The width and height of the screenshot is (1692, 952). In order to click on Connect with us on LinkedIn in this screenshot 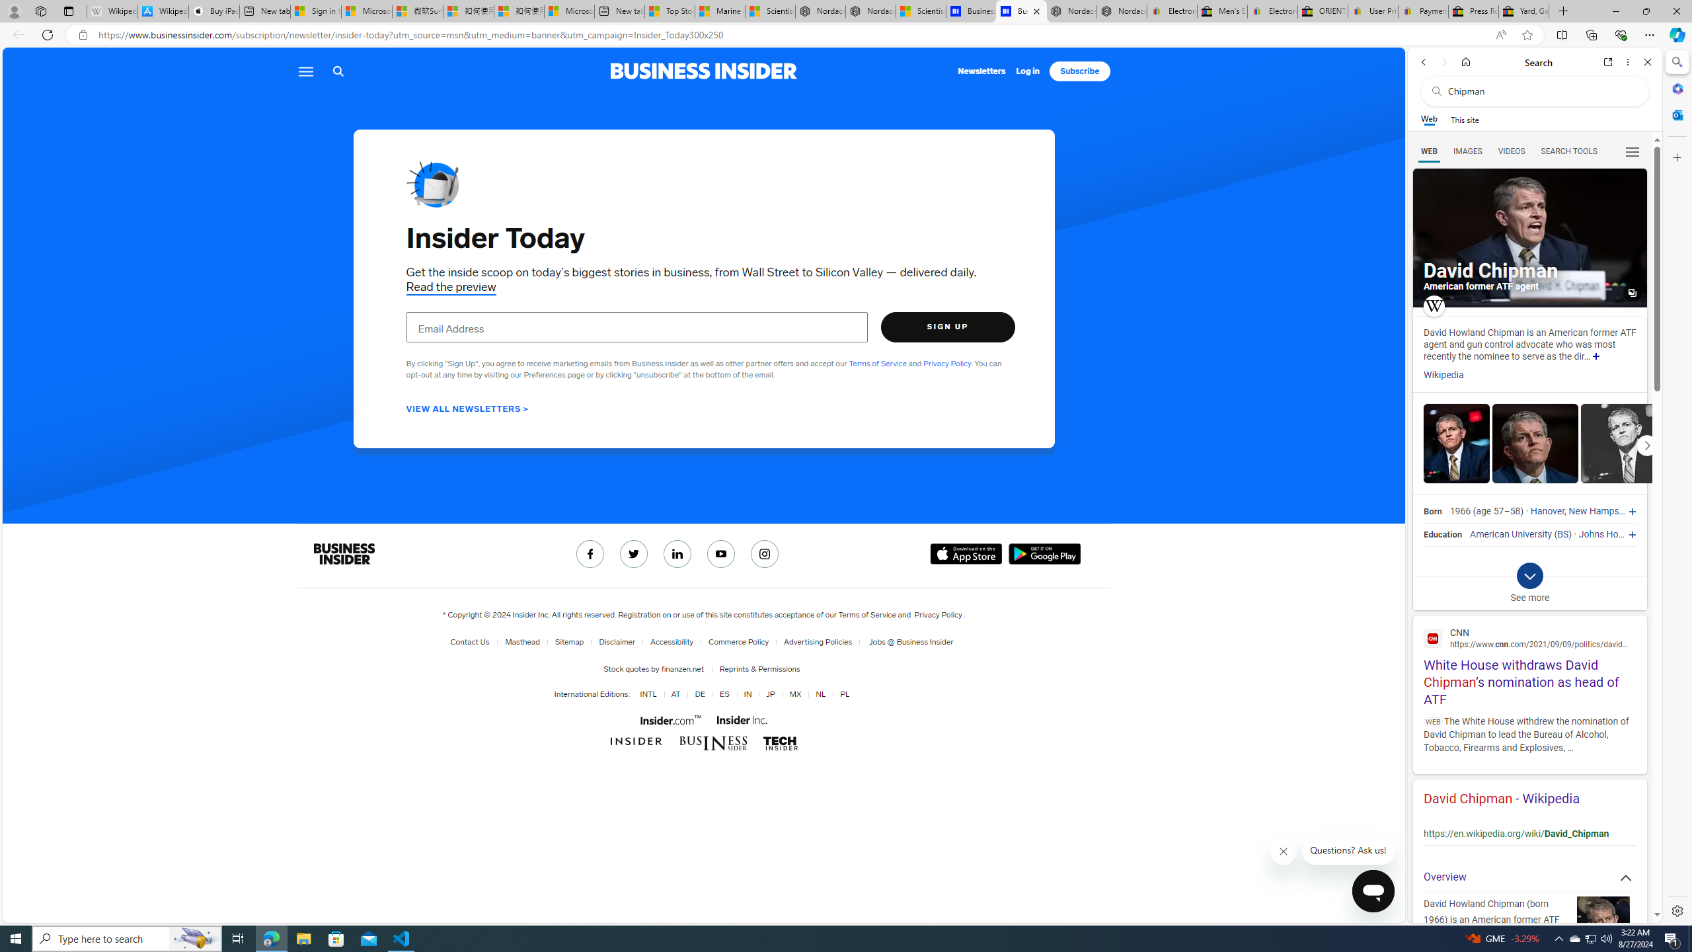, I will do `click(677, 554)`.